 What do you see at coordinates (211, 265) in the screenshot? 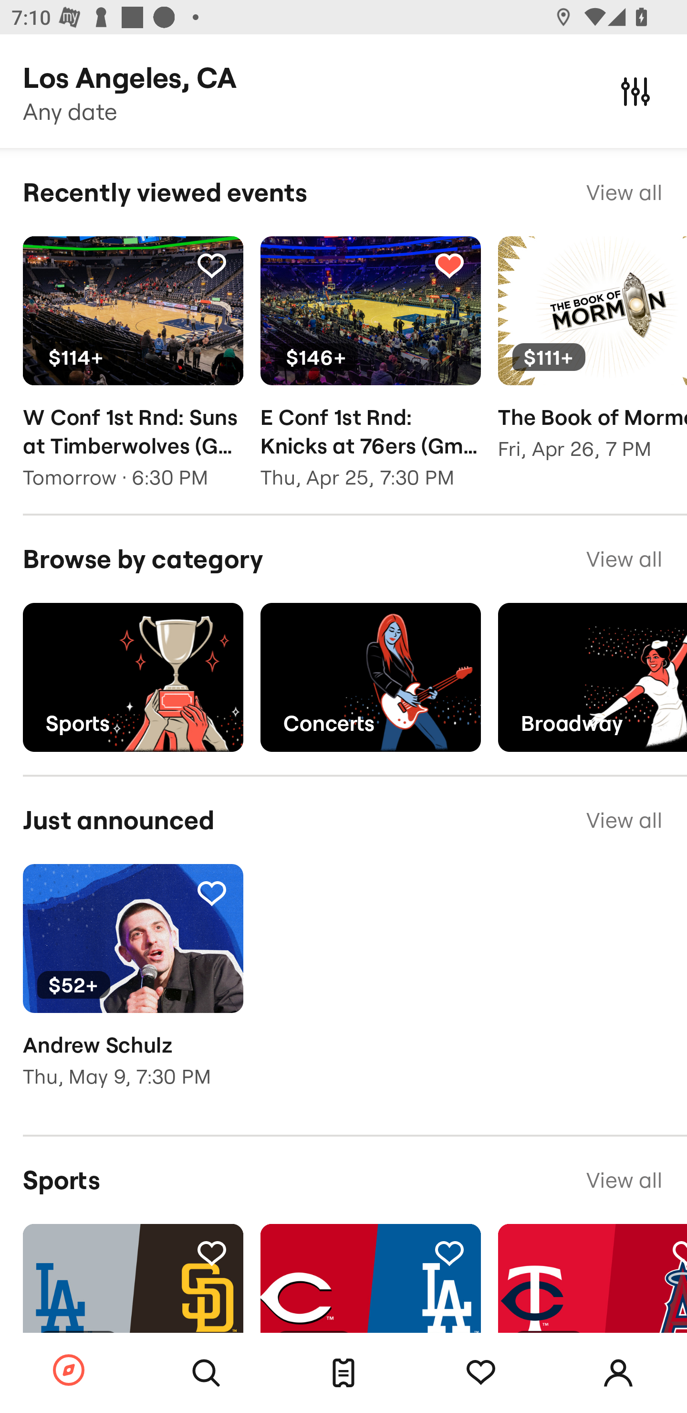
I see `Tracking` at bounding box center [211, 265].